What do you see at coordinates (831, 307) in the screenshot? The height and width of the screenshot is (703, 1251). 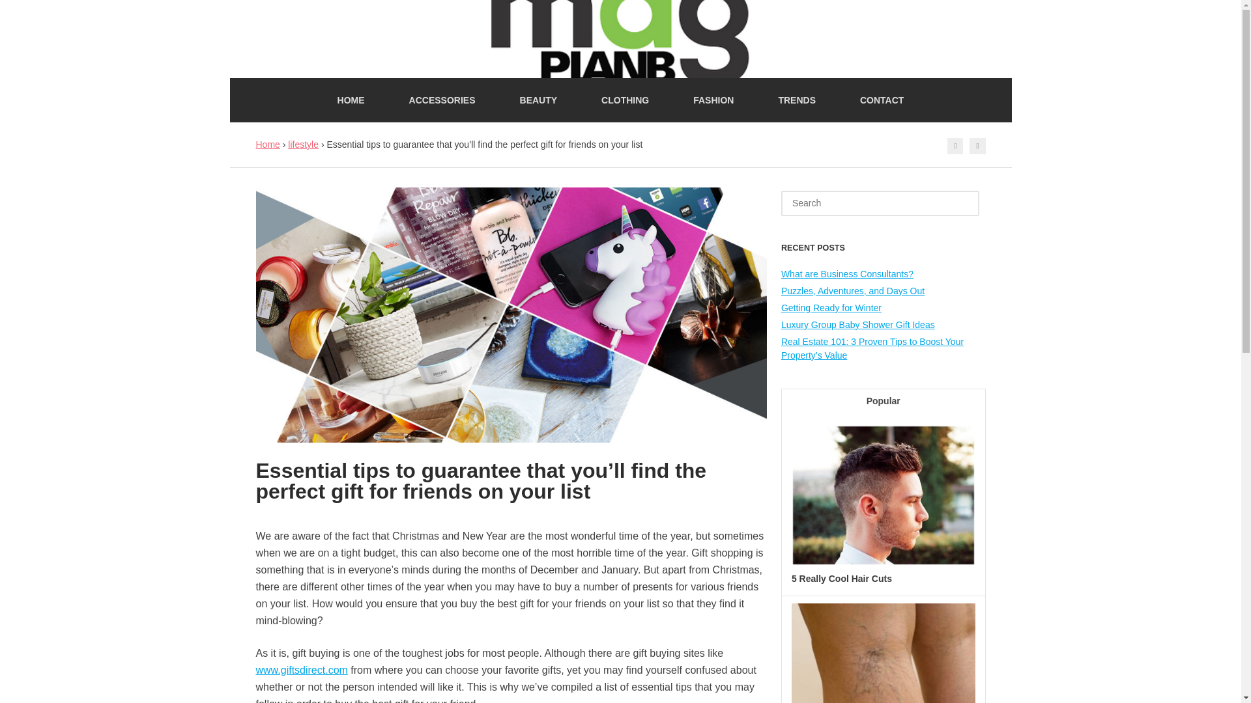 I see `Getting Ready for Winter` at bounding box center [831, 307].